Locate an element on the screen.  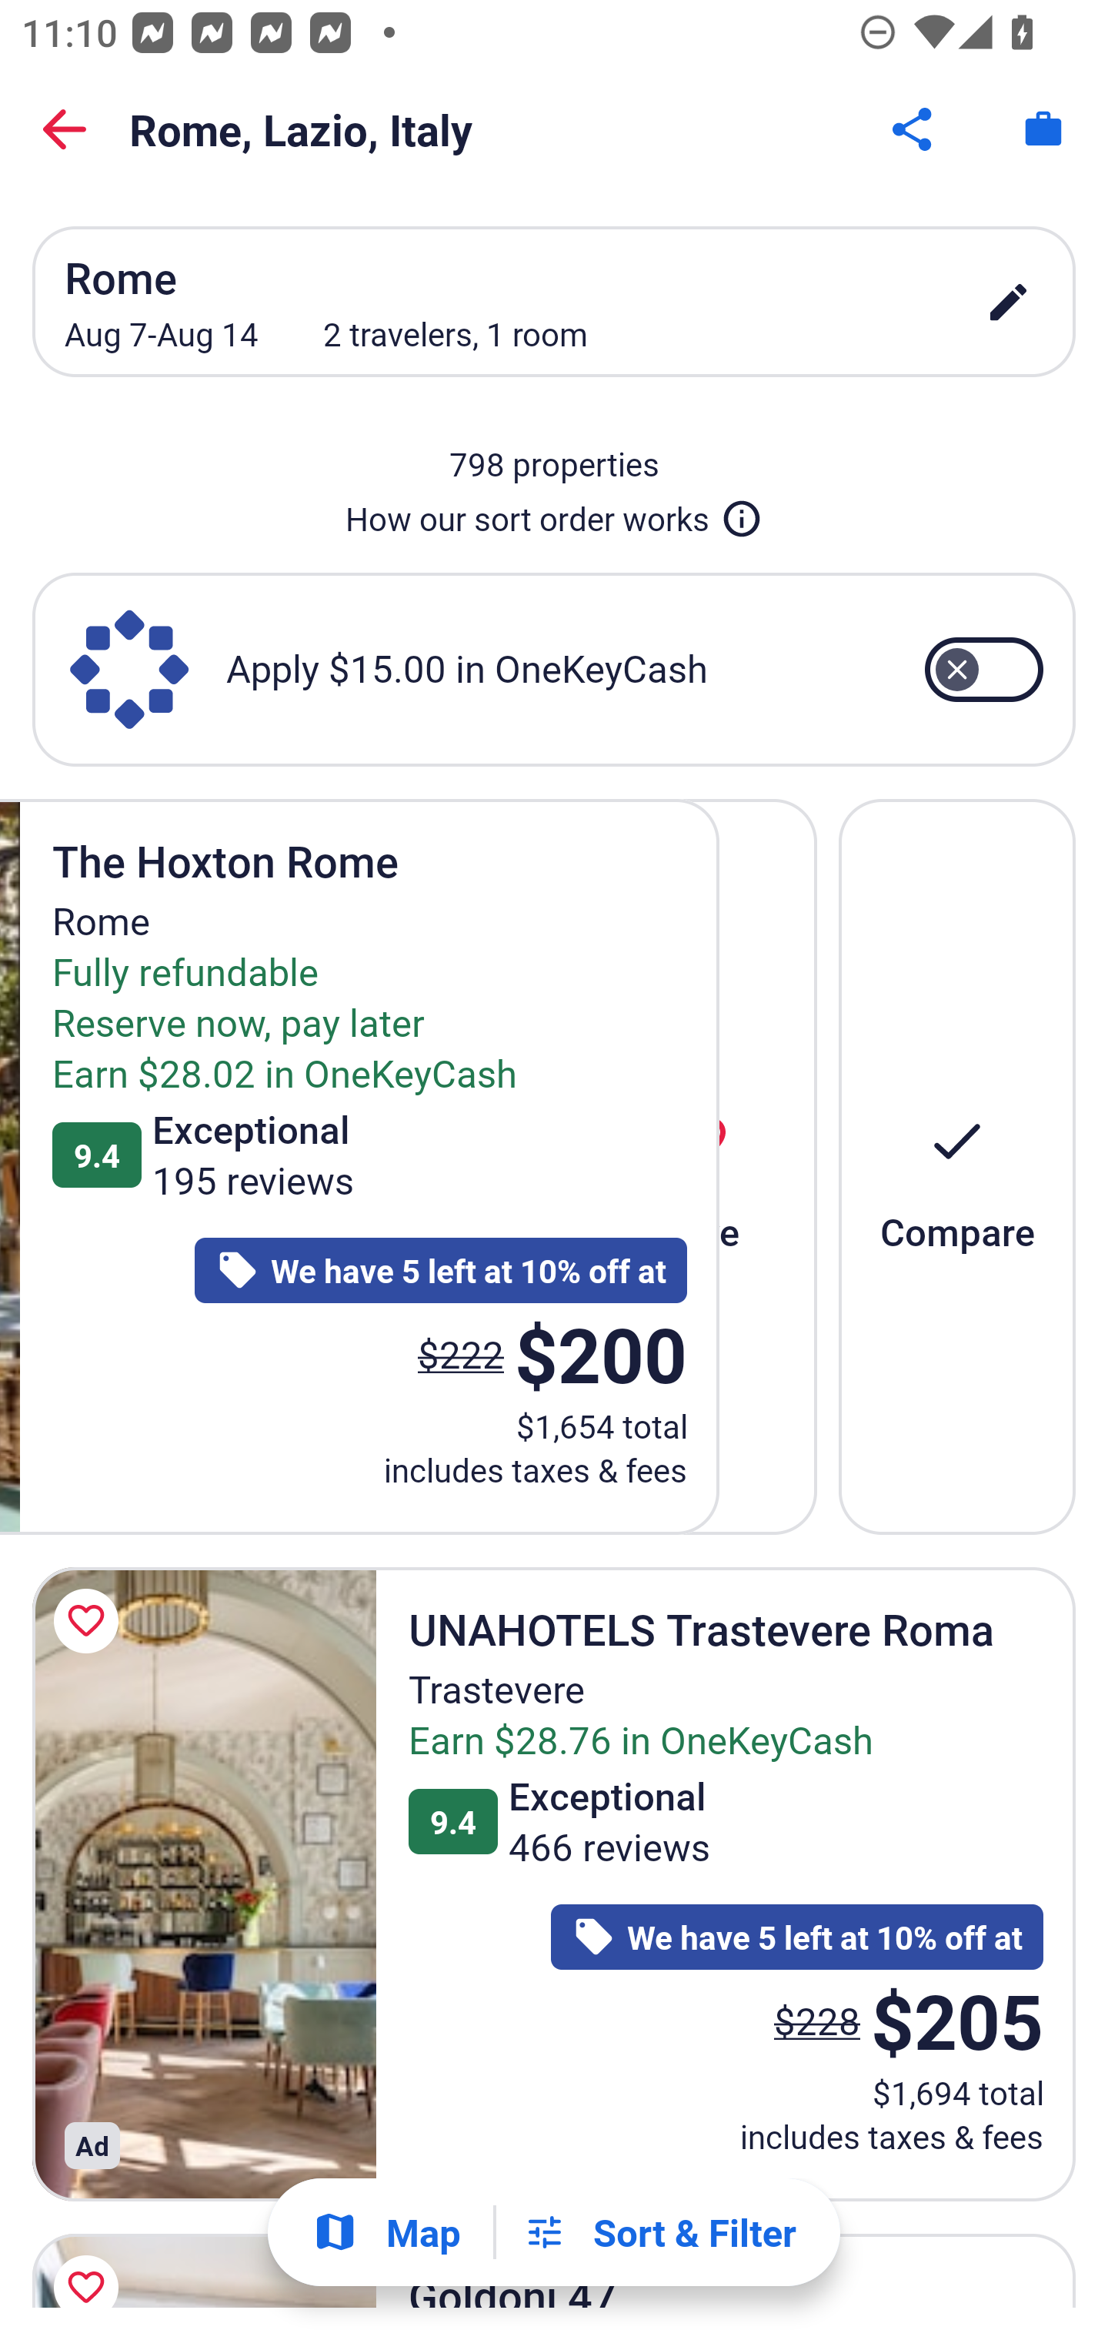
Filters Sort & Filter Filters Button is located at coordinates (659, 2232).